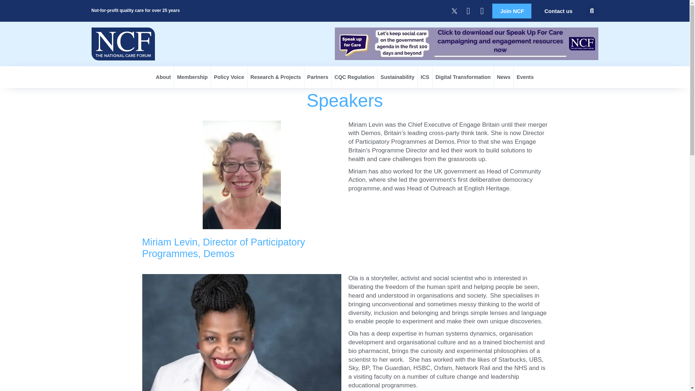  What do you see at coordinates (512, 11) in the screenshot?
I see `Join NCF` at bounding box center [512, 11].